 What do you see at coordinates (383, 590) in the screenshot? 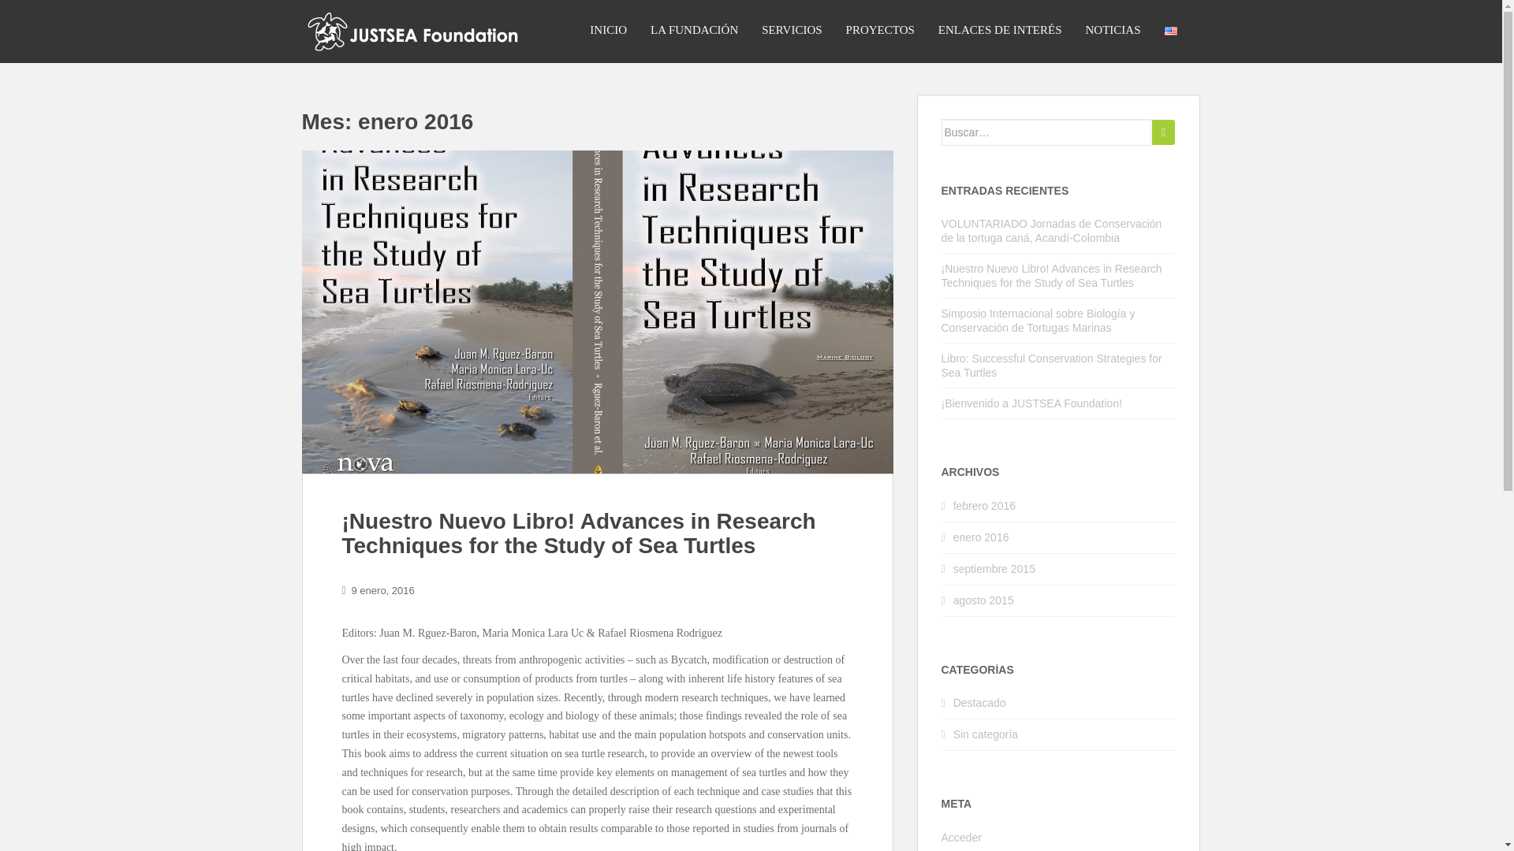
I see `9 enero, 2016` at bounding box center [383, 590].